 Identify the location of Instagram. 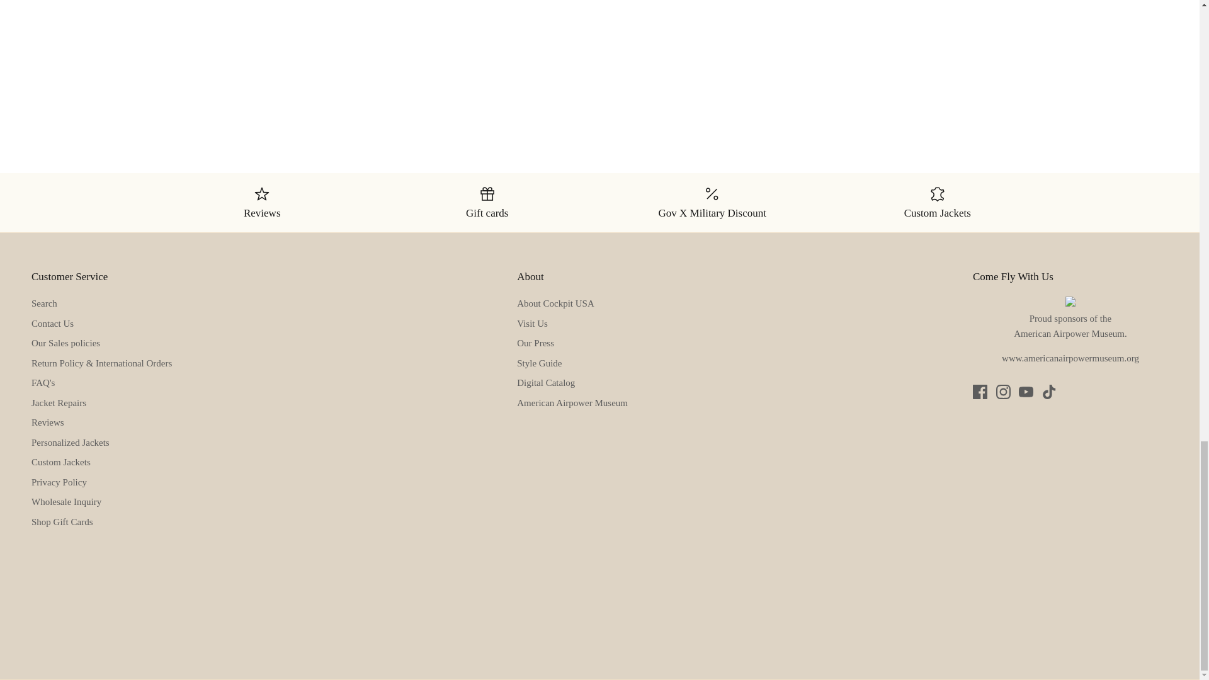
(1004, 392).